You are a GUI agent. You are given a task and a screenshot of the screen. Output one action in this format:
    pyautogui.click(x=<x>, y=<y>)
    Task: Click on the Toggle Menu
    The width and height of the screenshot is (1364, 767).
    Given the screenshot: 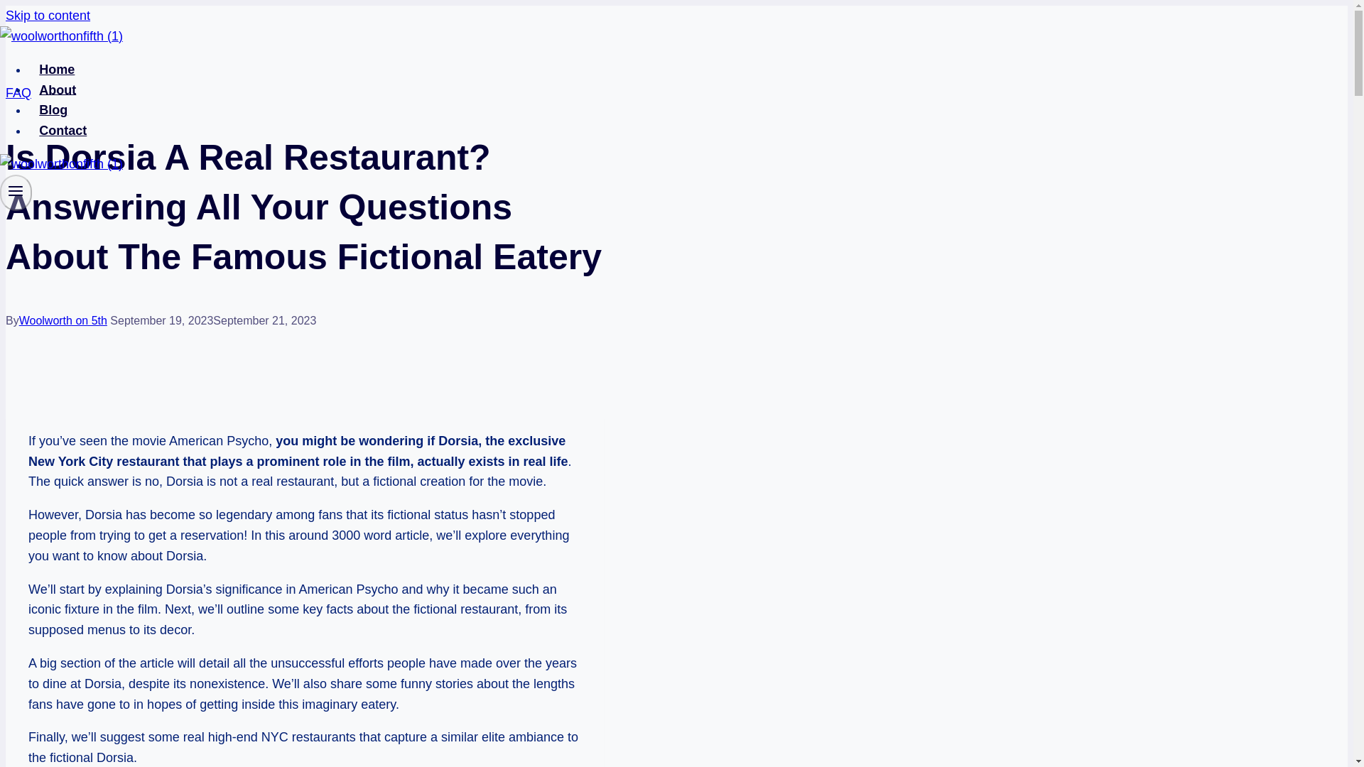 What is the action you would take?
    pyautogui.click(x=16, y=190)
    